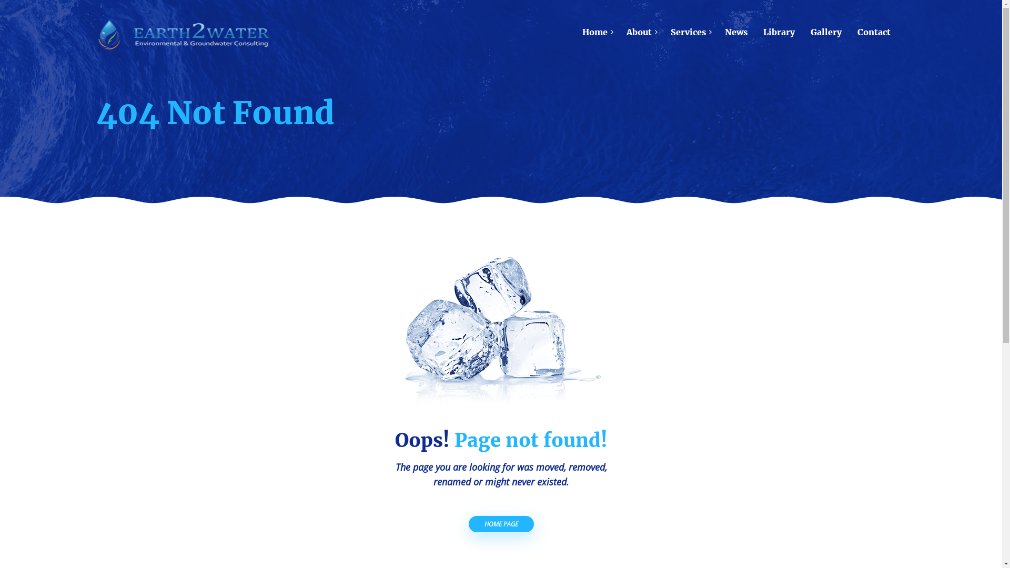 Image resolution: width=1010 pixels, height=568 pixels. Describe the element at coordinates (826, 27) in the screenshot. I see `Gallery` at that location.